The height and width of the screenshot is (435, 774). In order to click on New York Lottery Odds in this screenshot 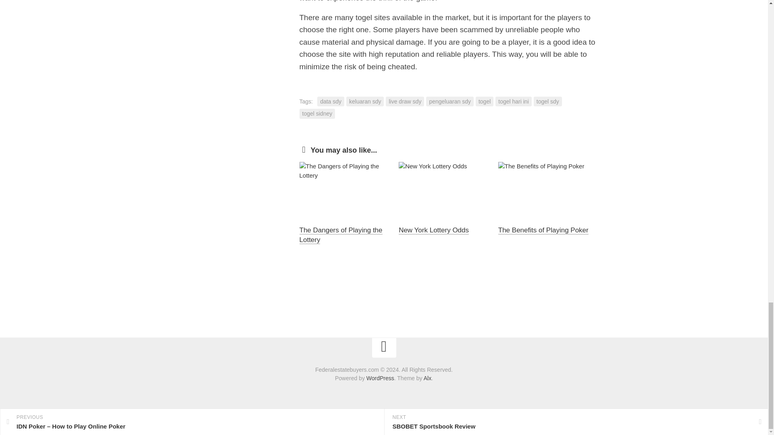, I will do `click(434, 230)`.